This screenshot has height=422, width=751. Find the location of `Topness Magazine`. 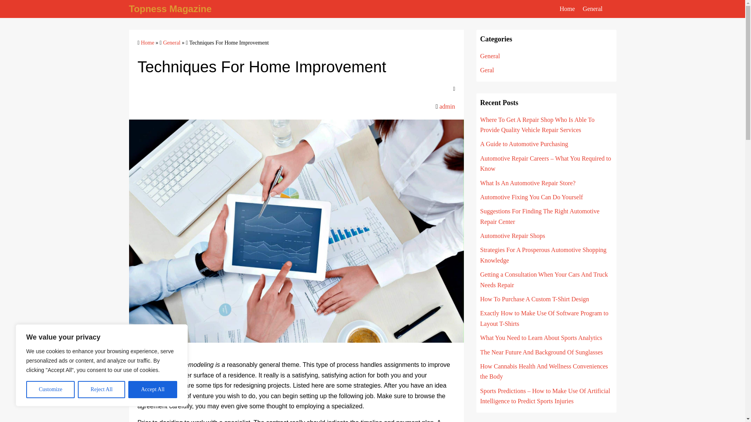

Topness Magazine is located at coordinates (171, 9).